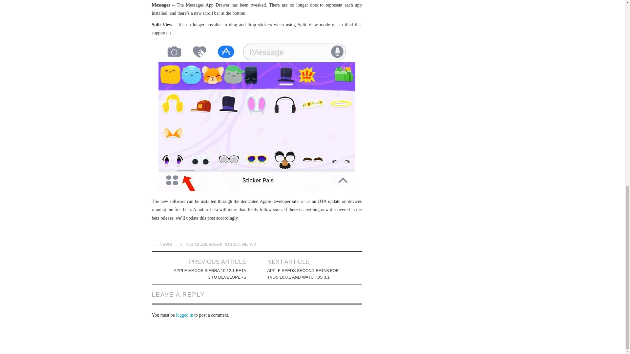 The image size is (630, 354). What do you see at coordinates (205, 244) in the screenshot?
I see `IOS 10 JAILBREAK` at bounding box center [205, 244].